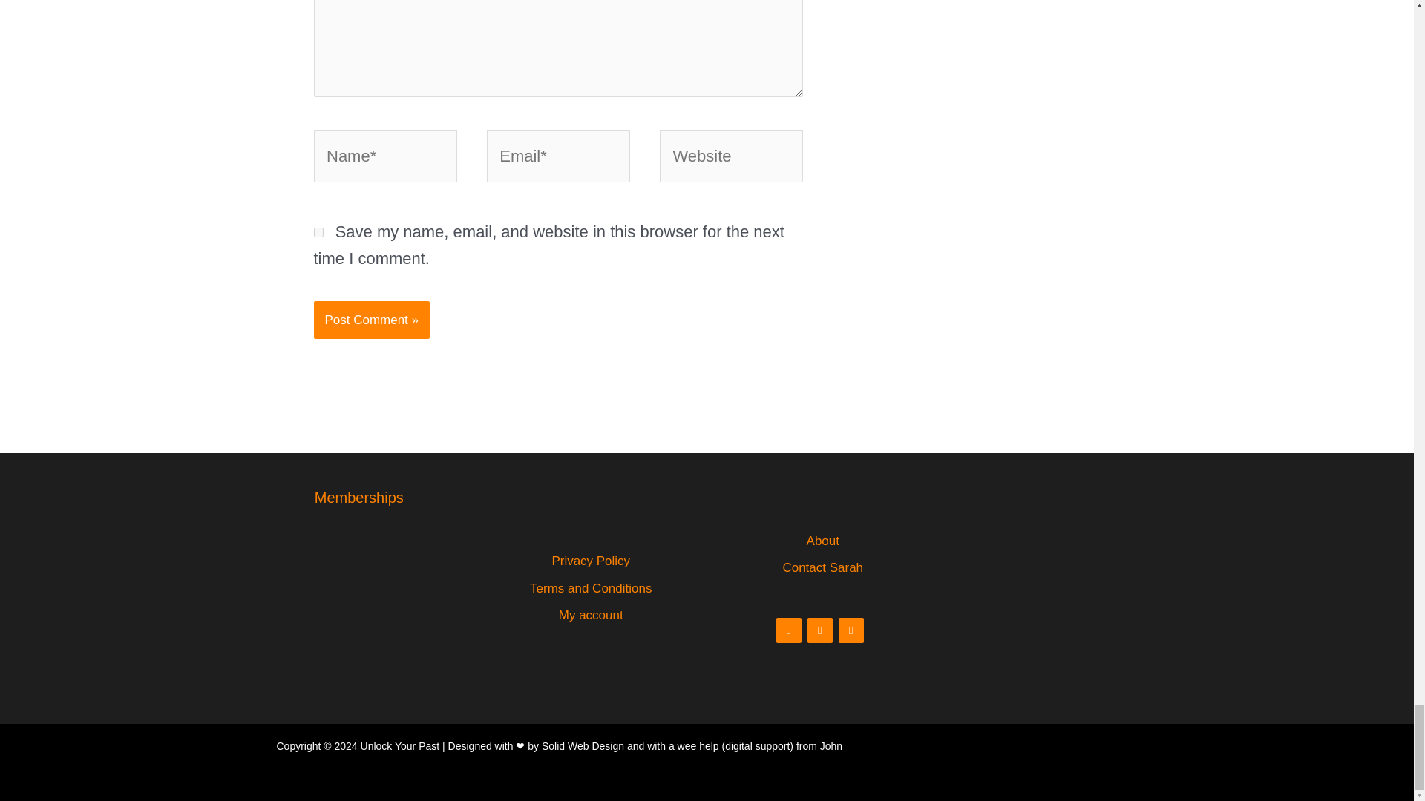 This screenshot has height=801, width=1425. I want to click on yes, so click(318, 231).